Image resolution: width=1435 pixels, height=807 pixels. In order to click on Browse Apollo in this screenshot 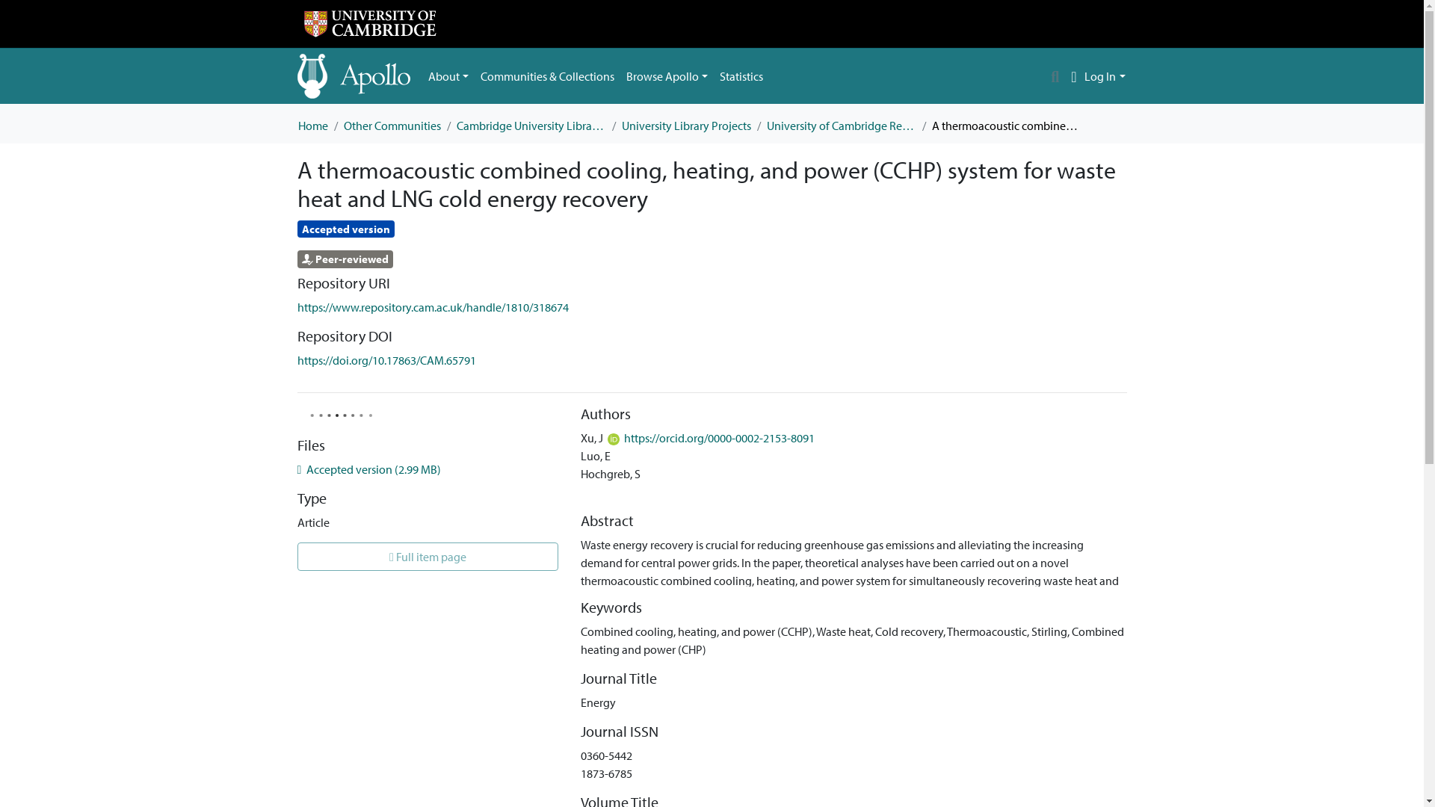, I will do `click(667, 76)`.